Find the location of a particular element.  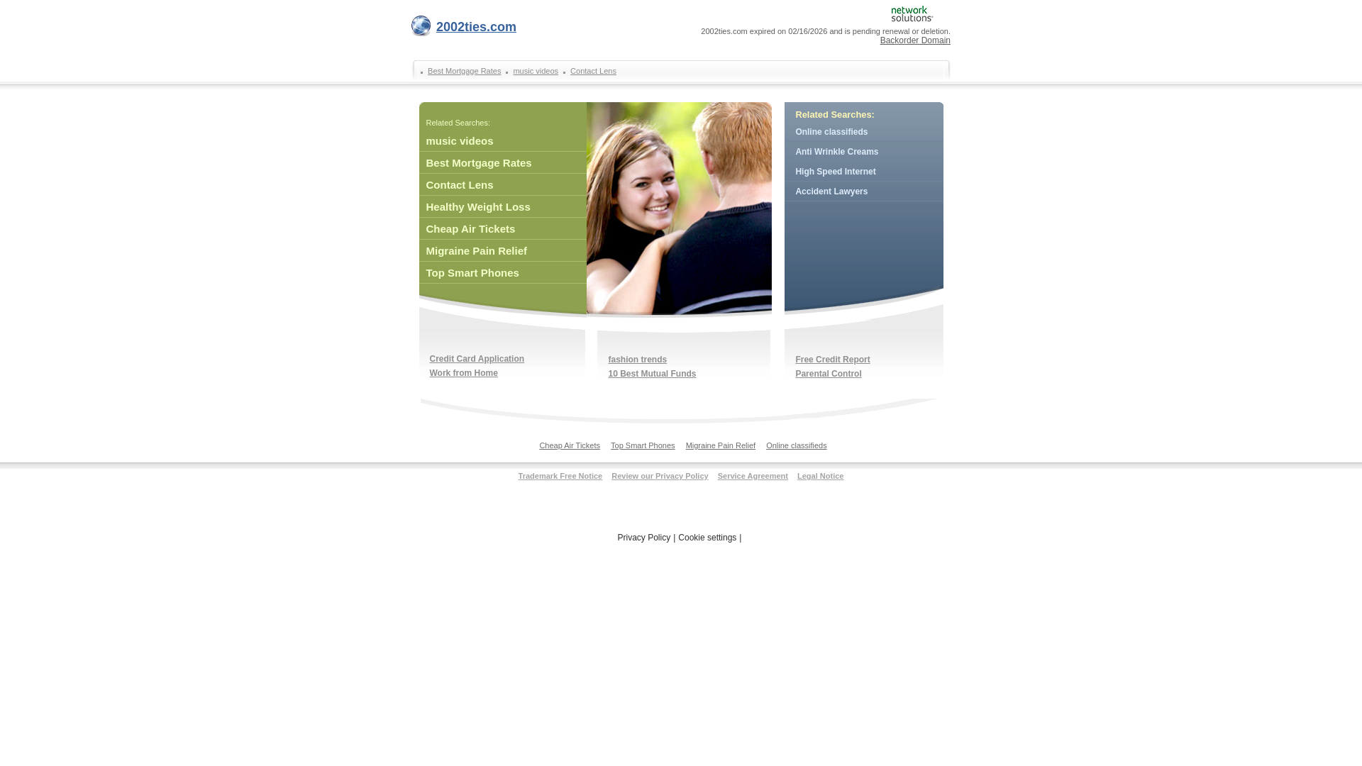

Legal Notice is located at coordinates (820, 476).